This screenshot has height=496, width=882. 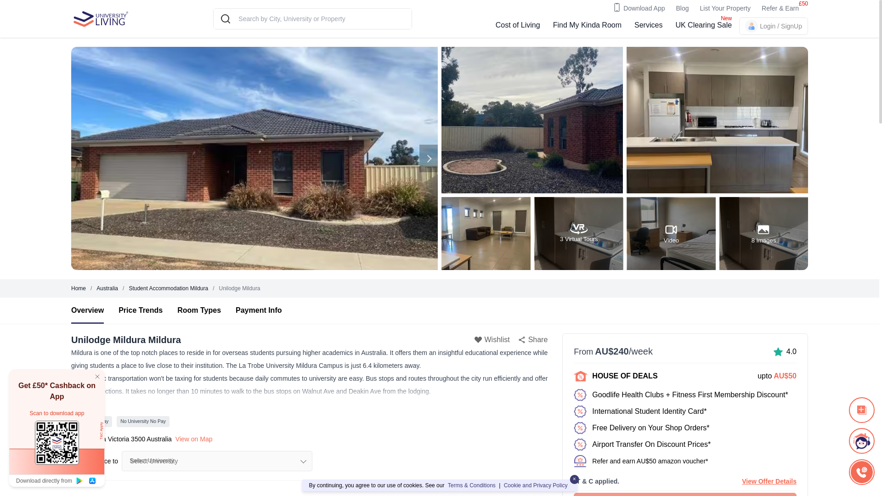 I want to click on Others, so click(x=580, y=411).